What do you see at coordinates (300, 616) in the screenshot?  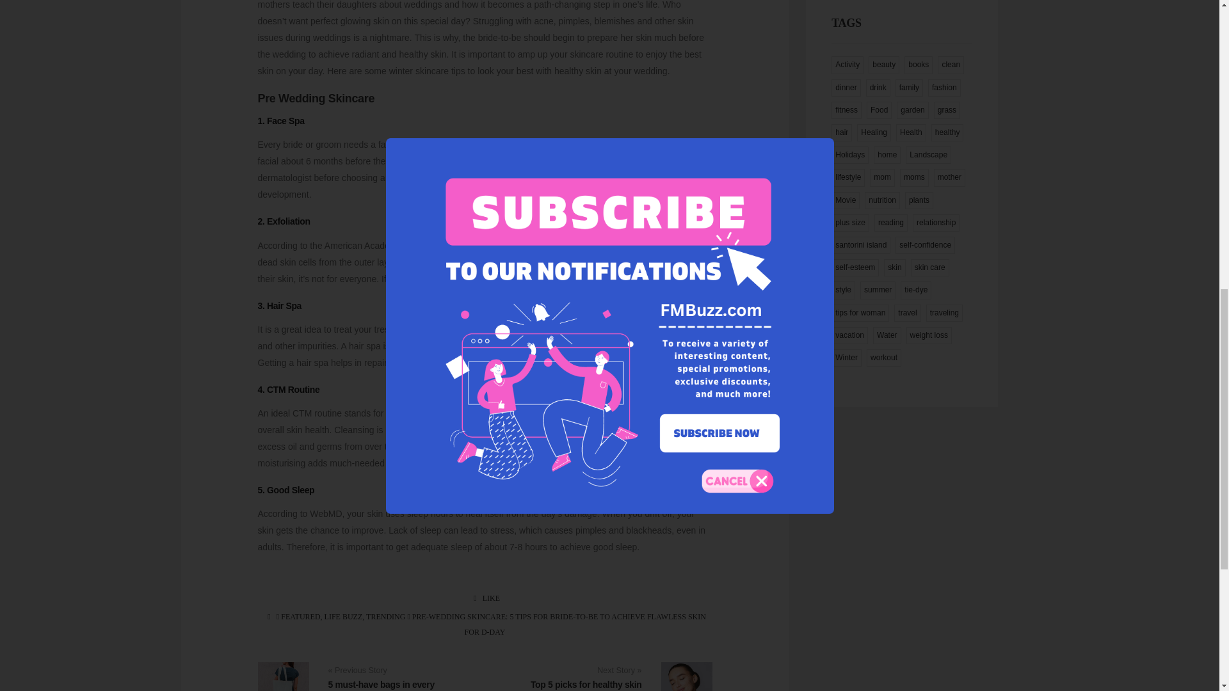 I see `FEATURED` at bounding box center [300, 616].